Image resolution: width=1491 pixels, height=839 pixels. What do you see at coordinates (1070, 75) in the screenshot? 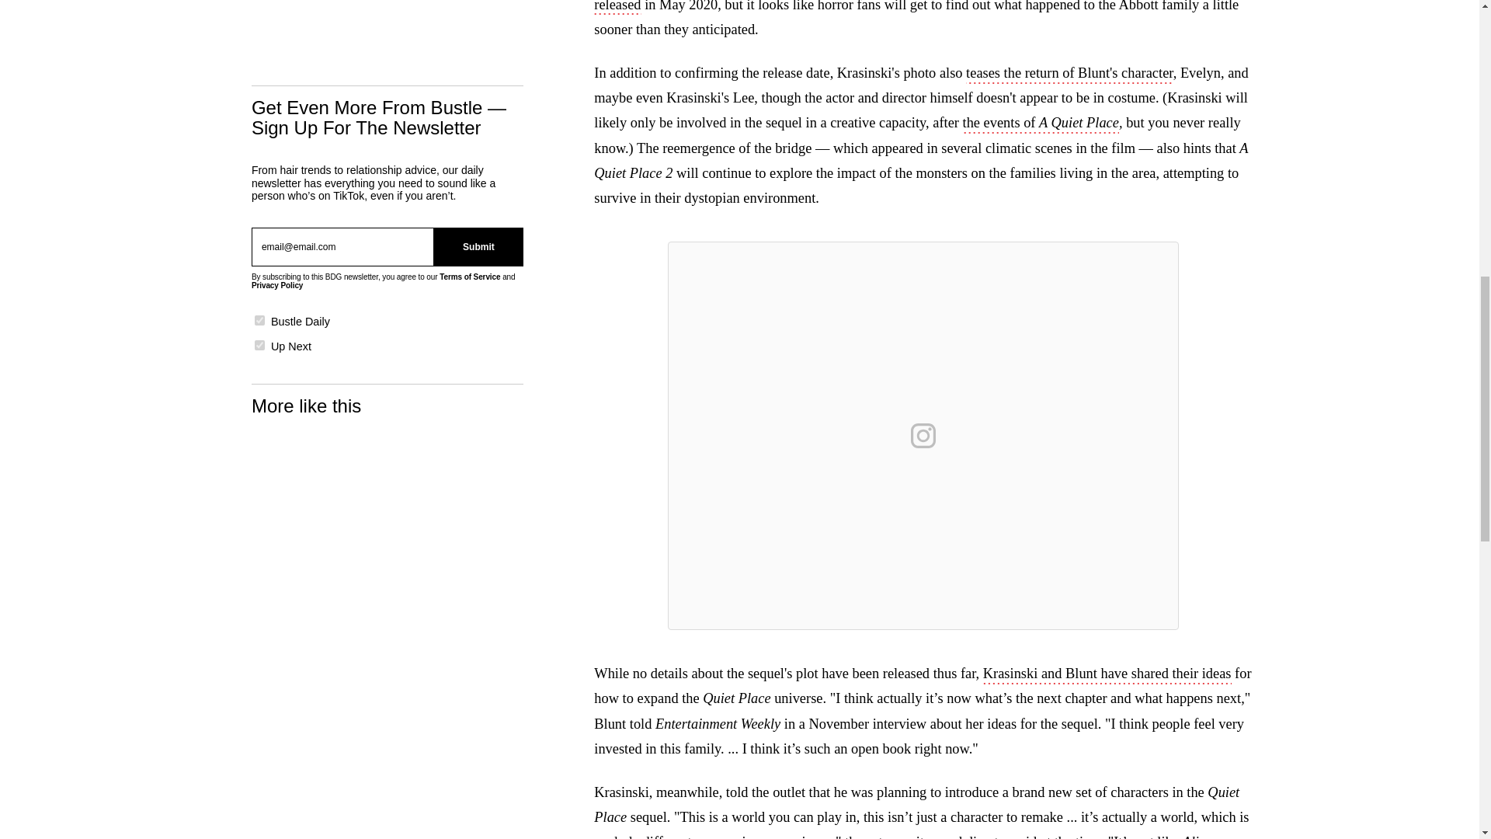
I see `teases the return of Blunt's character` at bounding box center [1070, 75].